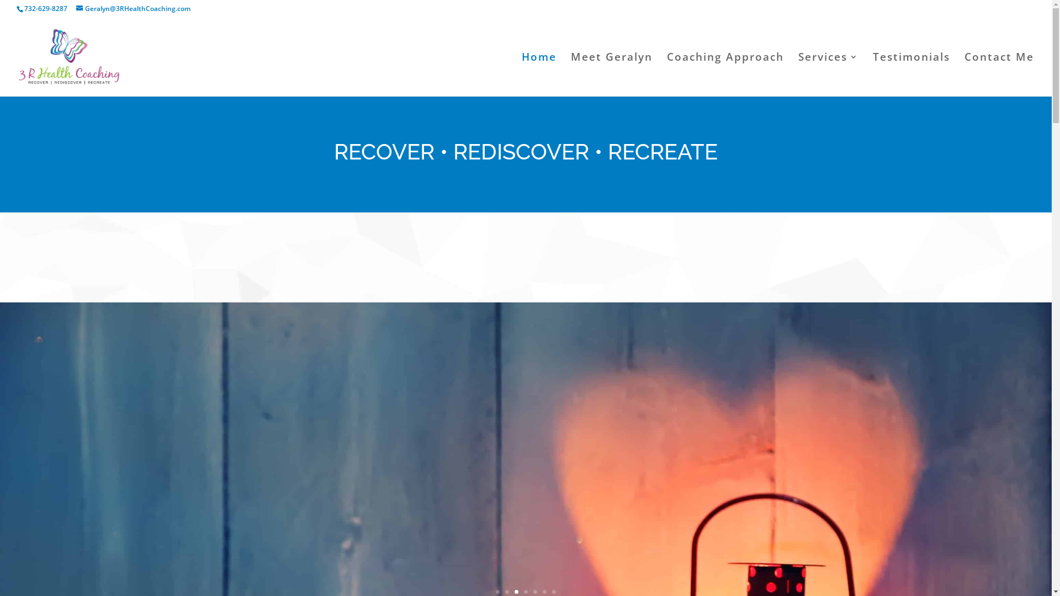  I want to click on Meet Geralyn, so click(612, 75).